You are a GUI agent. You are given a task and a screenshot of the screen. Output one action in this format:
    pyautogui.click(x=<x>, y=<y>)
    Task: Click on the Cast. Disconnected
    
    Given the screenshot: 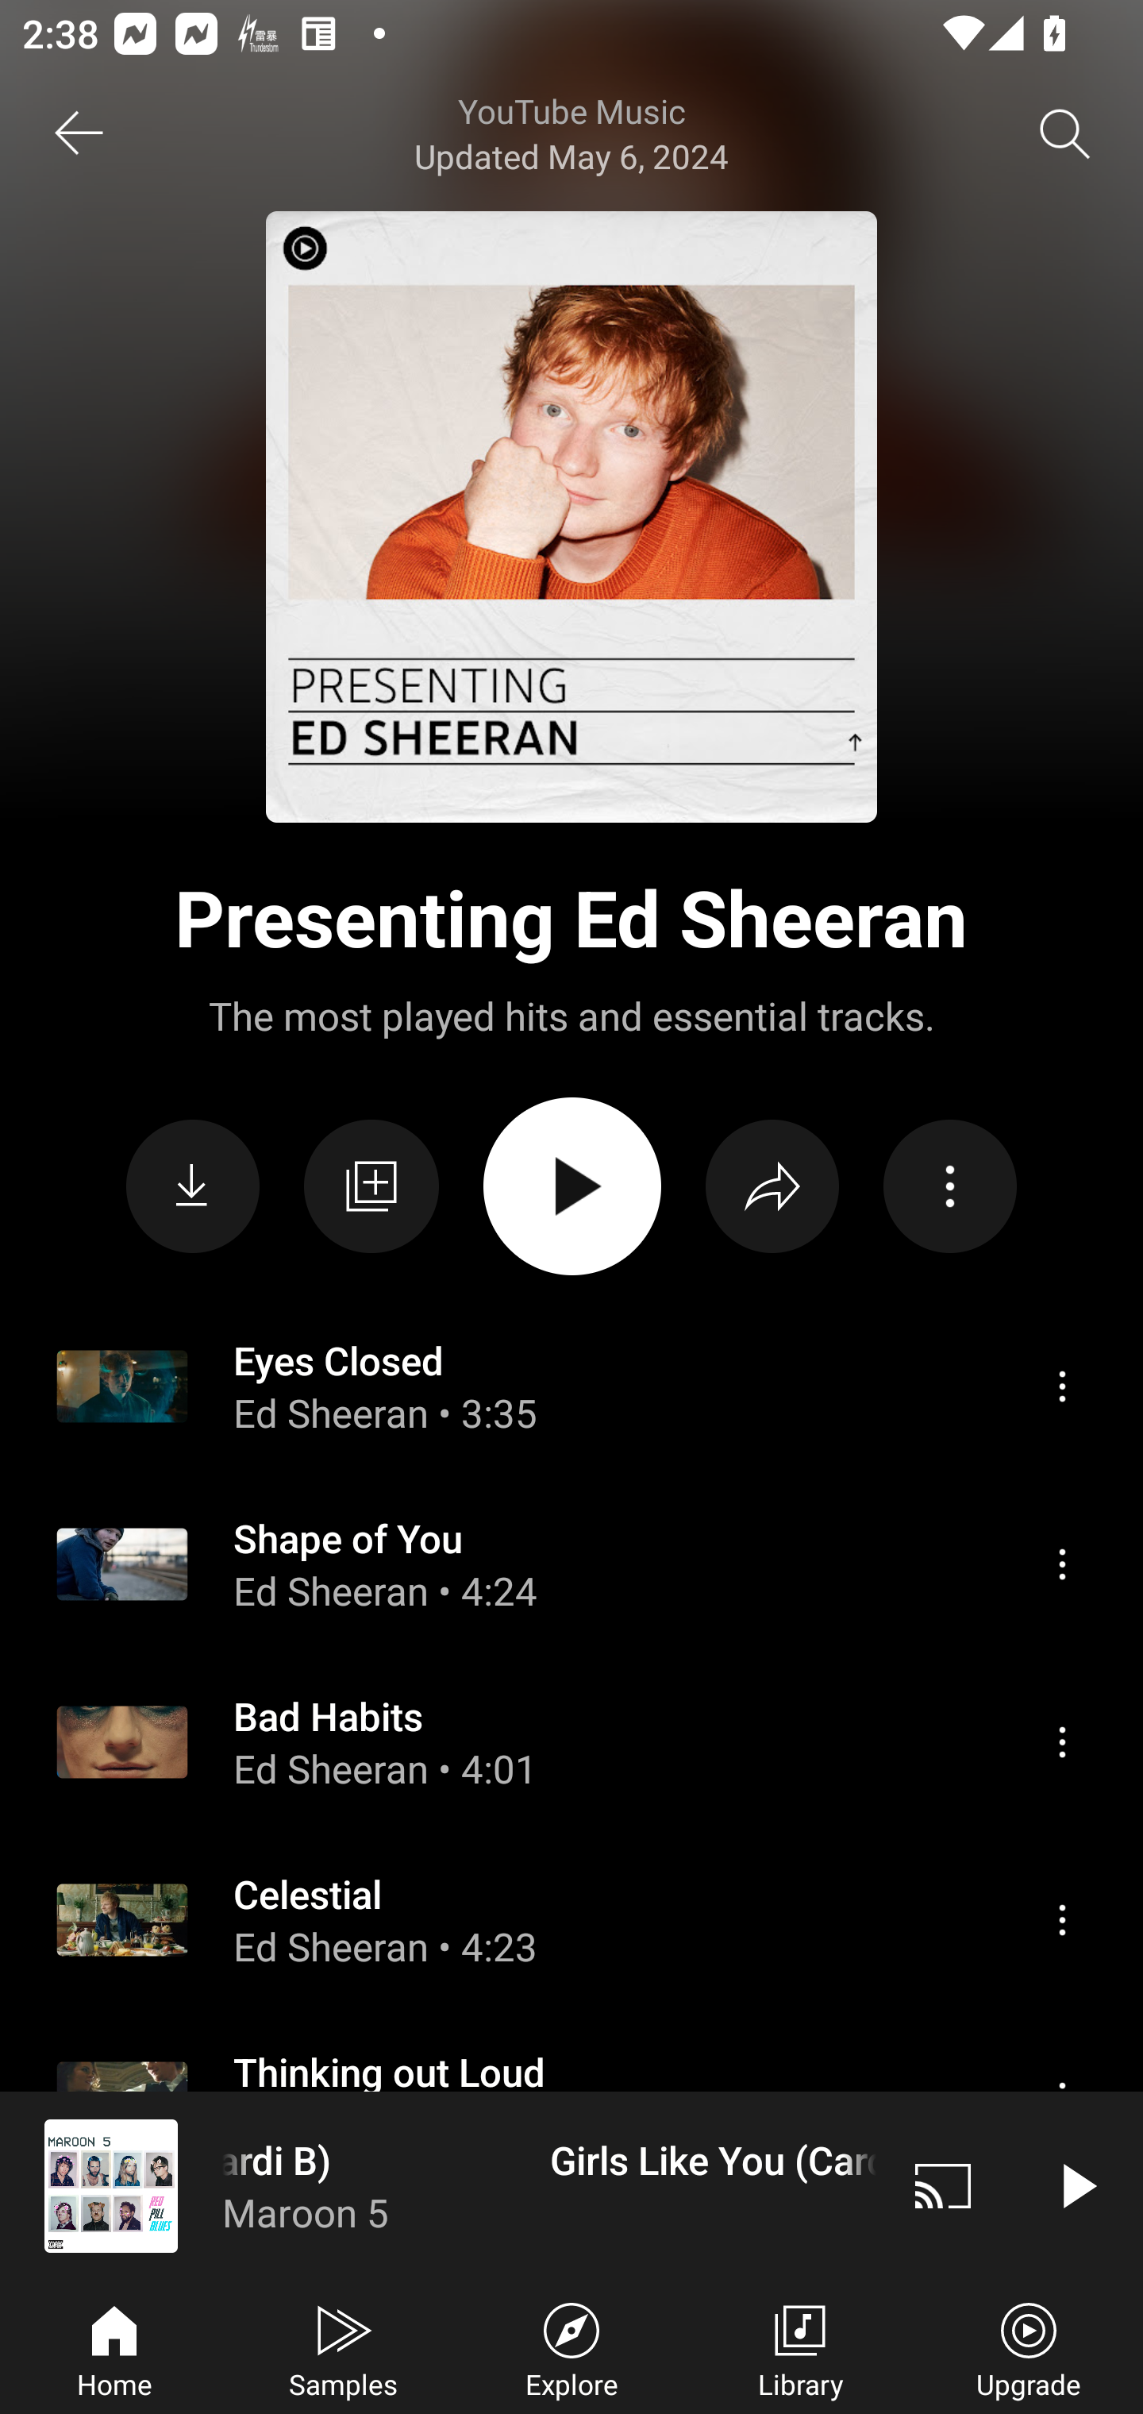 What is the action you would take?
    pyautogui.click(x=943, y=2185)
    